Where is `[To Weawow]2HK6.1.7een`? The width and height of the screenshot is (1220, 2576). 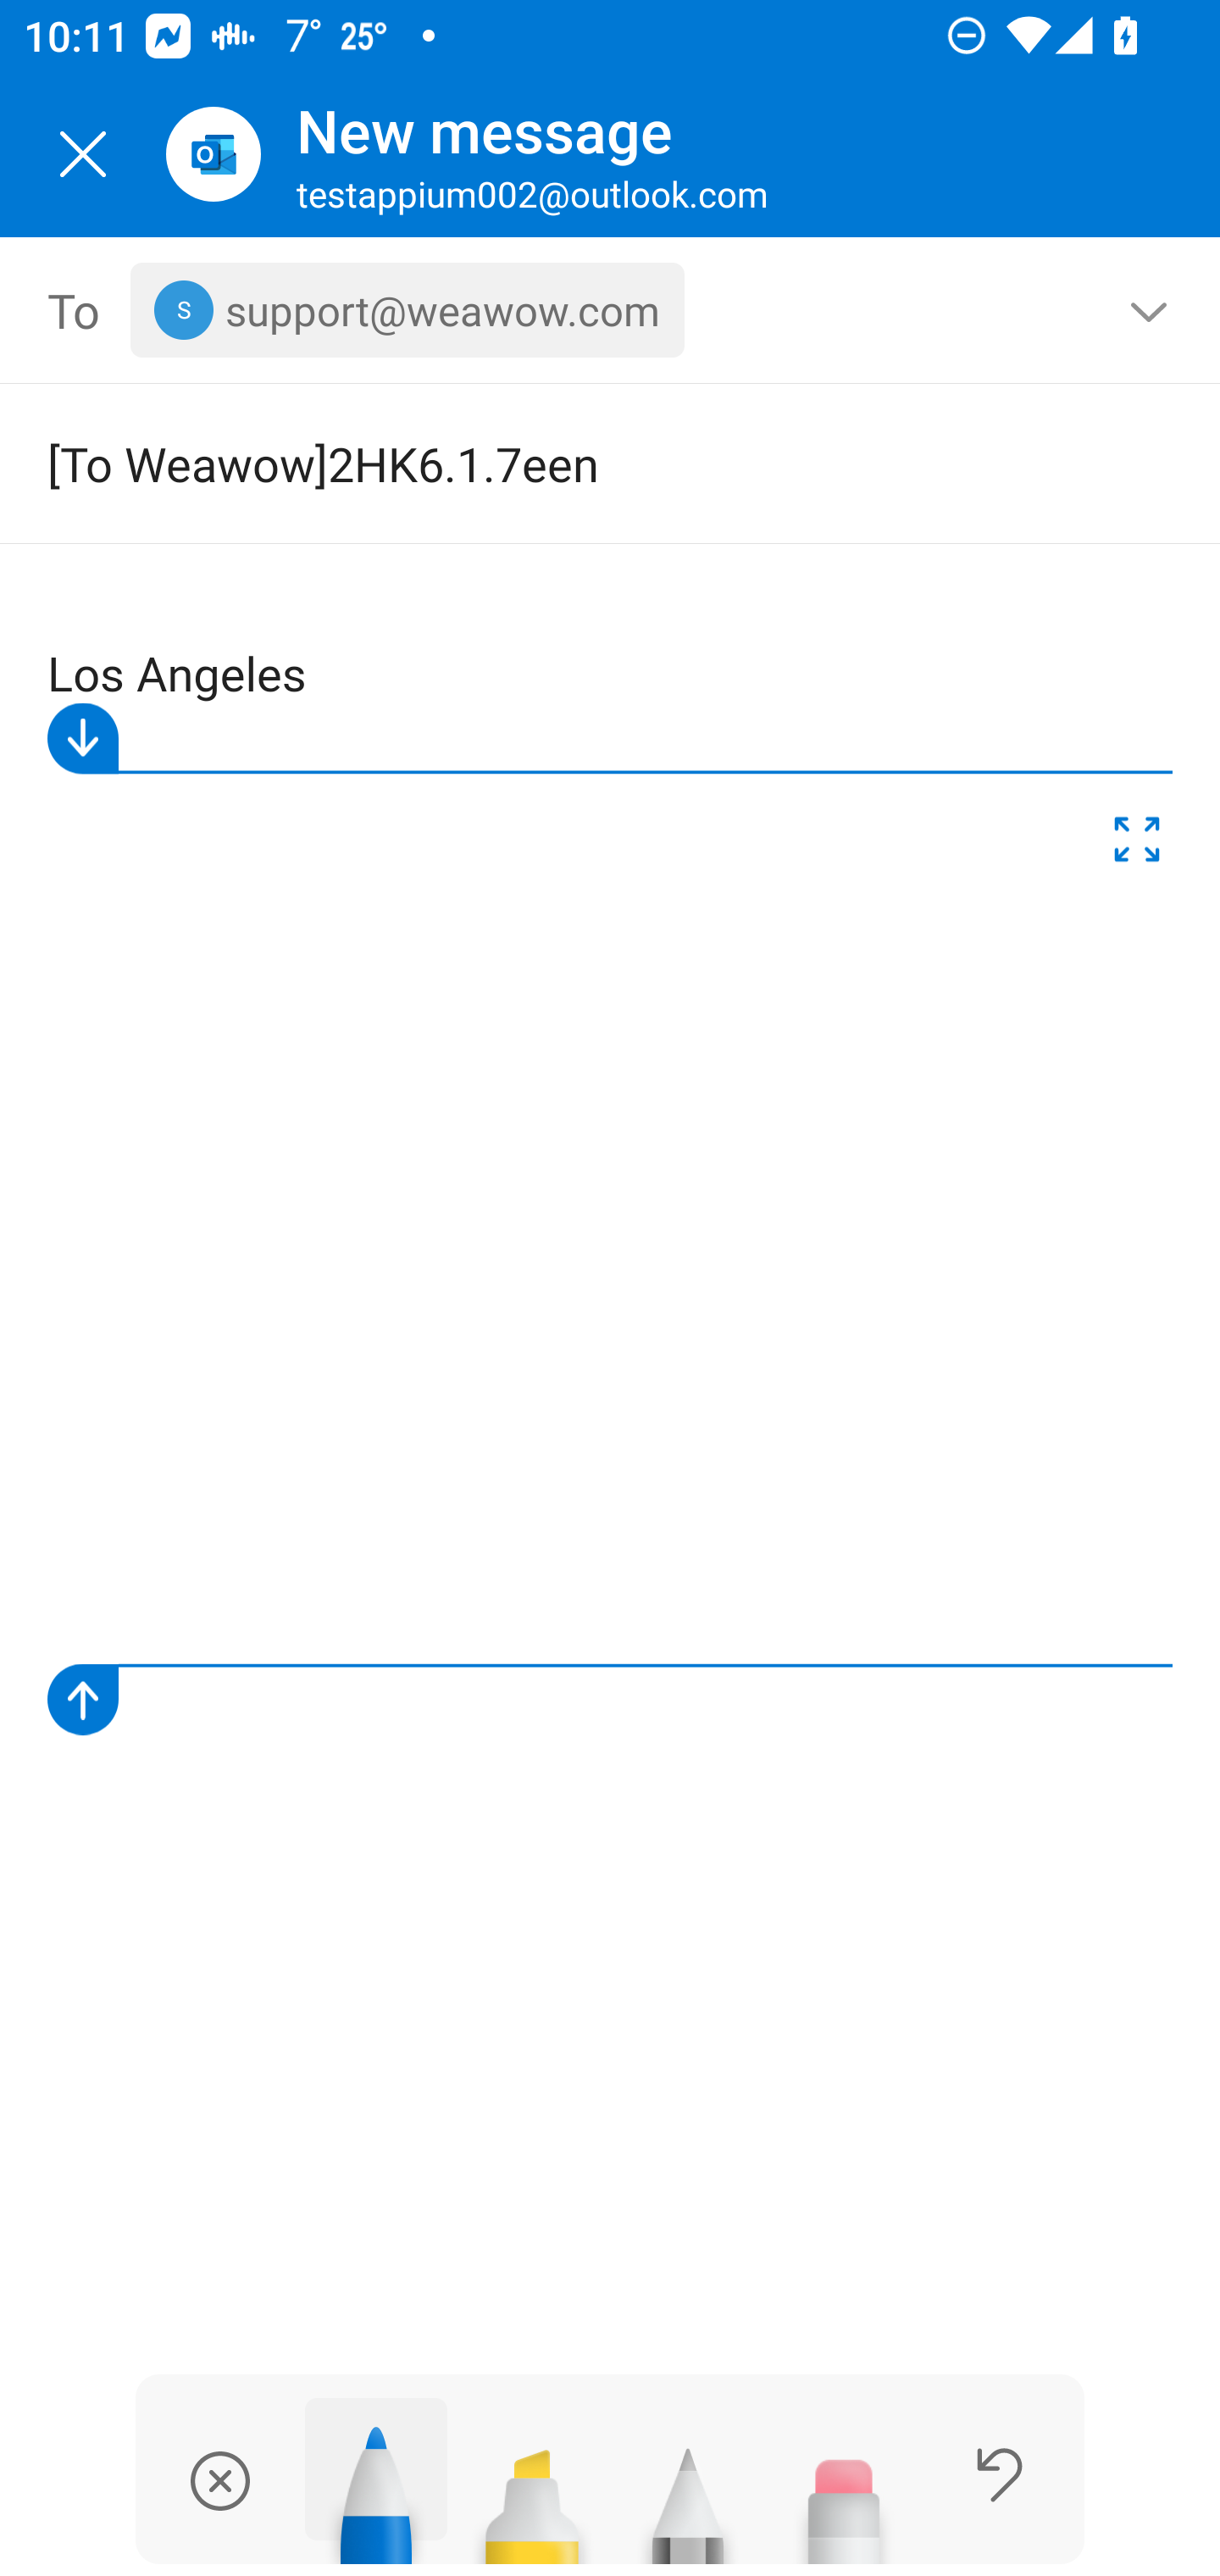
[To Weawow]2HK6.1.7een is located at coordinates (563, 463).